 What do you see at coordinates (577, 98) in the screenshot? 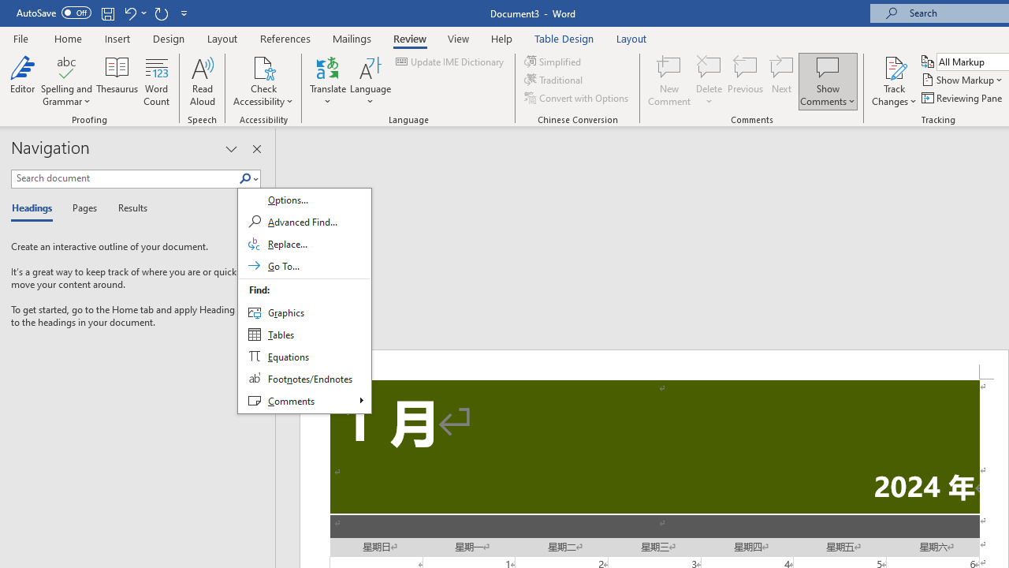
I see `Convert with Options...` at bounding box center [577, 98].